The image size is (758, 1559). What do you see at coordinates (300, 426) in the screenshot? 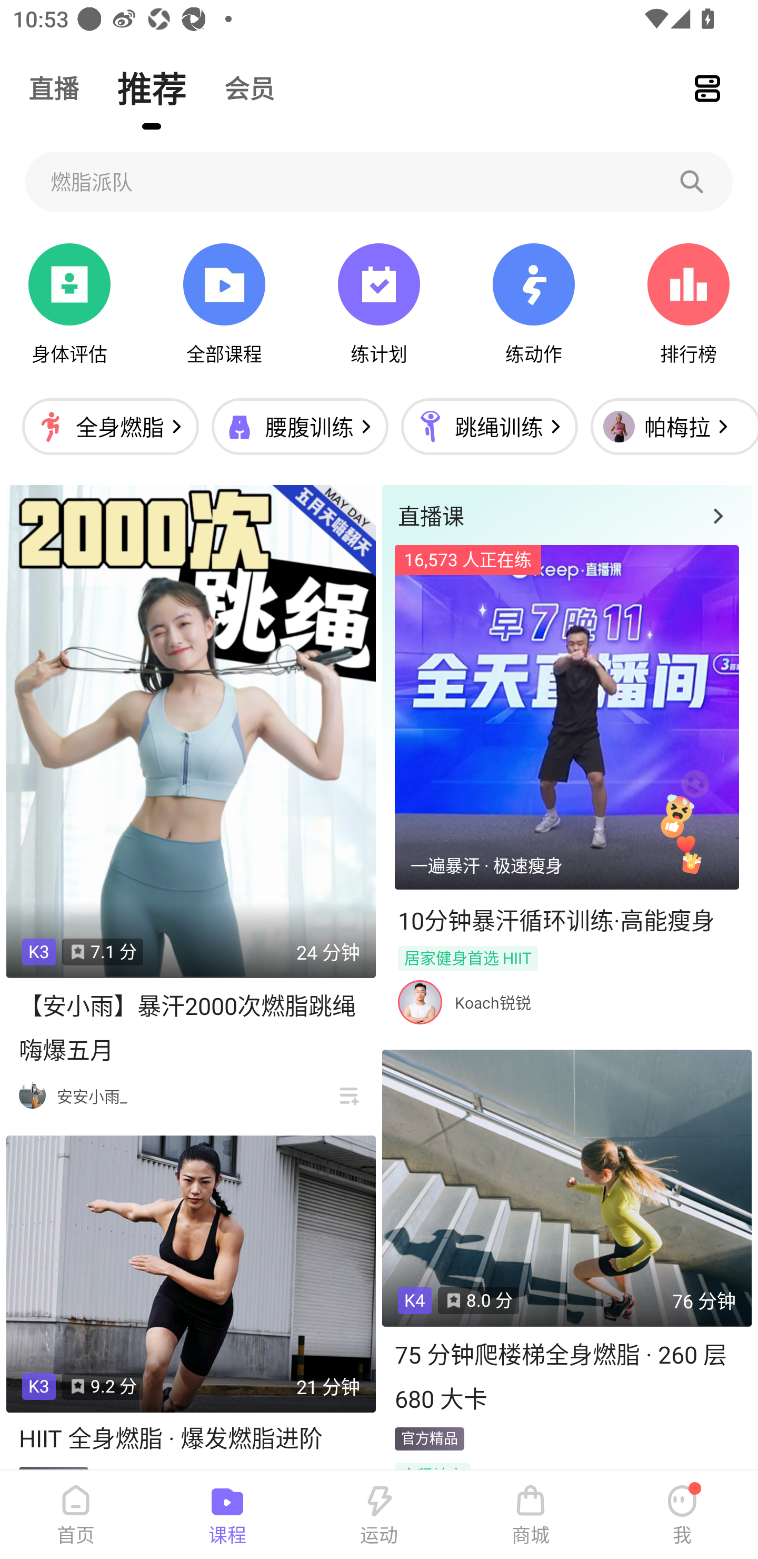
I see `腰腹训练 更多` at bounding box center [300, 426].